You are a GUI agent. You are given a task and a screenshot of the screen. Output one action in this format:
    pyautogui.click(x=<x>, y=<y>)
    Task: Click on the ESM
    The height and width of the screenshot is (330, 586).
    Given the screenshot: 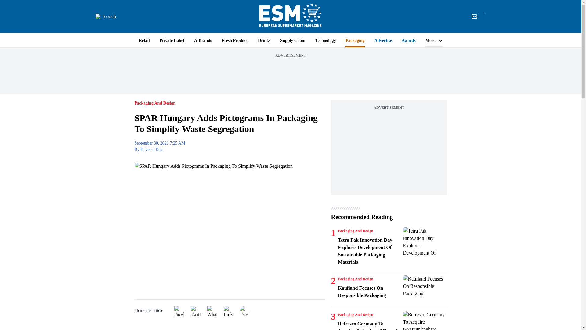 What is the action you would take?
    pyautogui.click(x=291, y=16)
    